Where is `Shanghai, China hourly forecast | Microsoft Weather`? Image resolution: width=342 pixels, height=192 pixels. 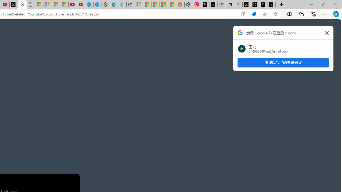 Shanghai, China hourly forecast | Microsoft Weather is located at coordinates (156, 5).